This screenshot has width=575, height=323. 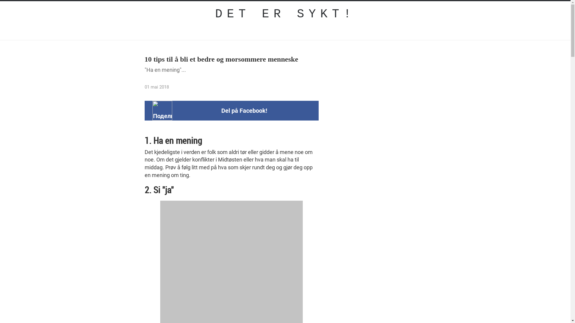 What do you see at coordinates (285, 14) in the screenshot?
I see `DET ER SYKT!` at bounding box center [285, 14].